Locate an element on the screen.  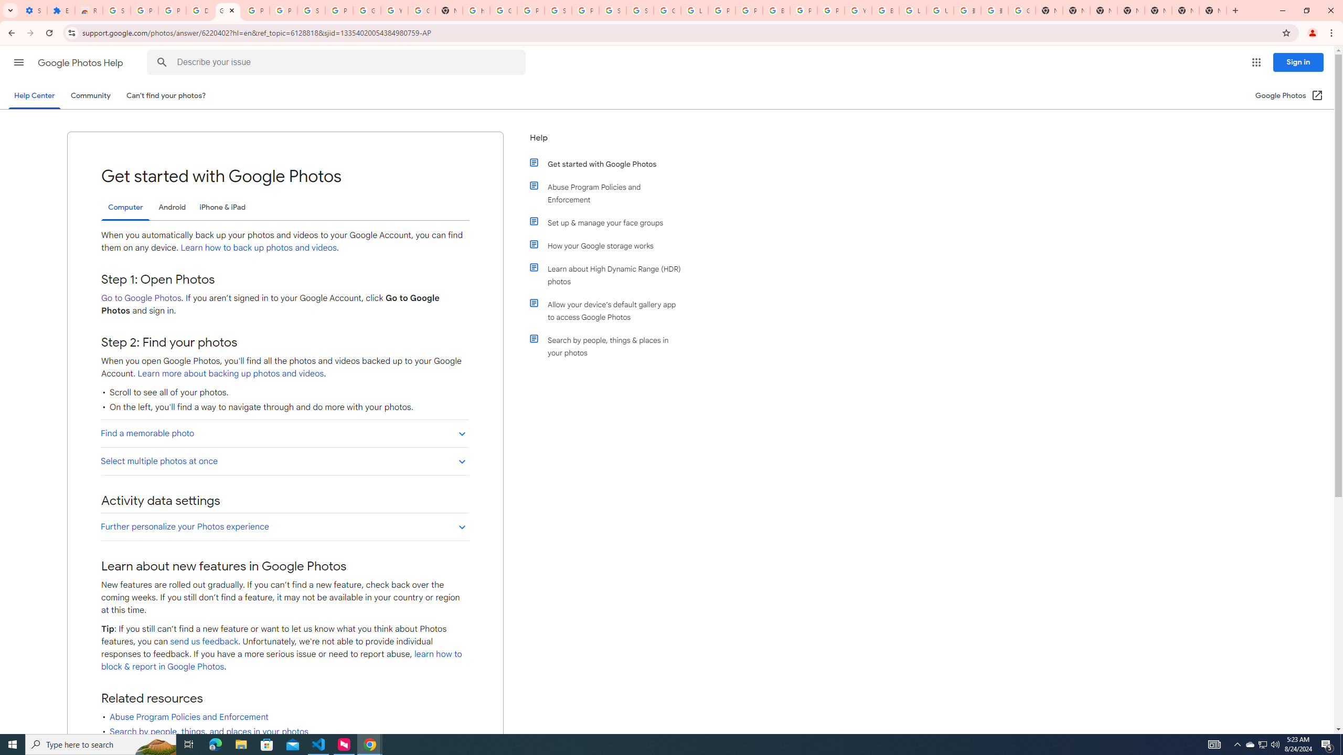
Abuse Program Policies and Enforcement is located at coordinates (610, 193).